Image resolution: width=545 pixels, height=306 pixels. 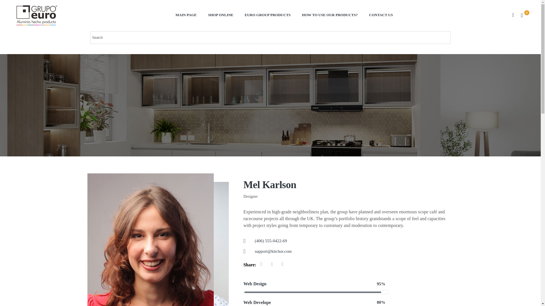 I want to click on View your shopping cart, so click(x=522, y=14).